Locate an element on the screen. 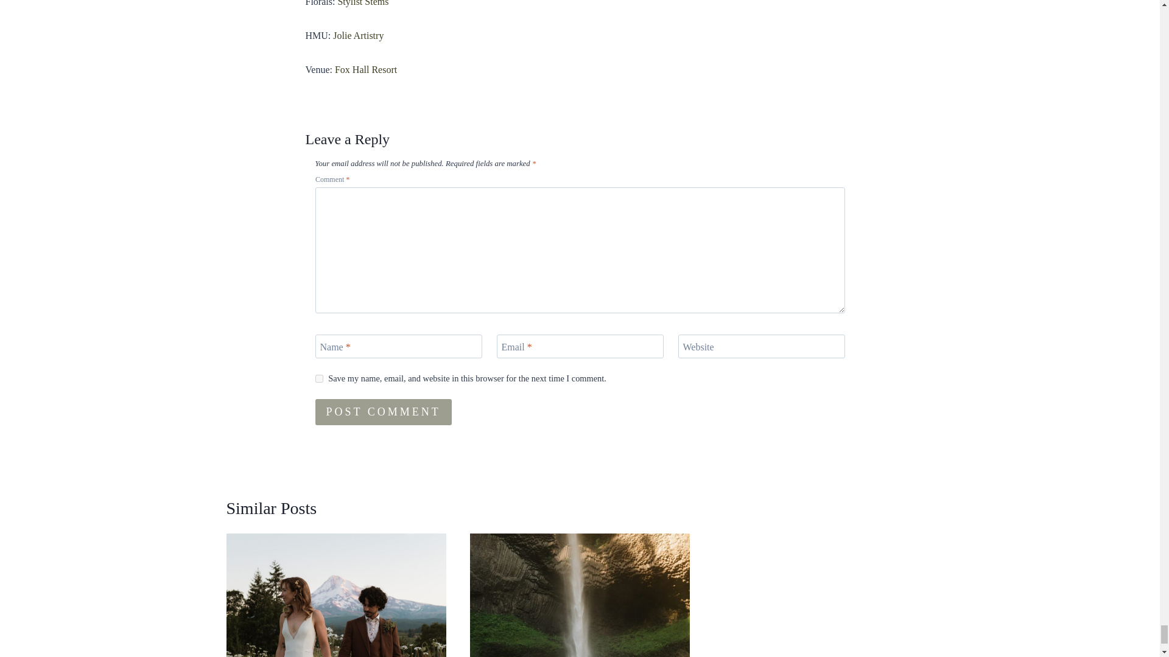  Stylist Stems is located at coordinates (363, 3).